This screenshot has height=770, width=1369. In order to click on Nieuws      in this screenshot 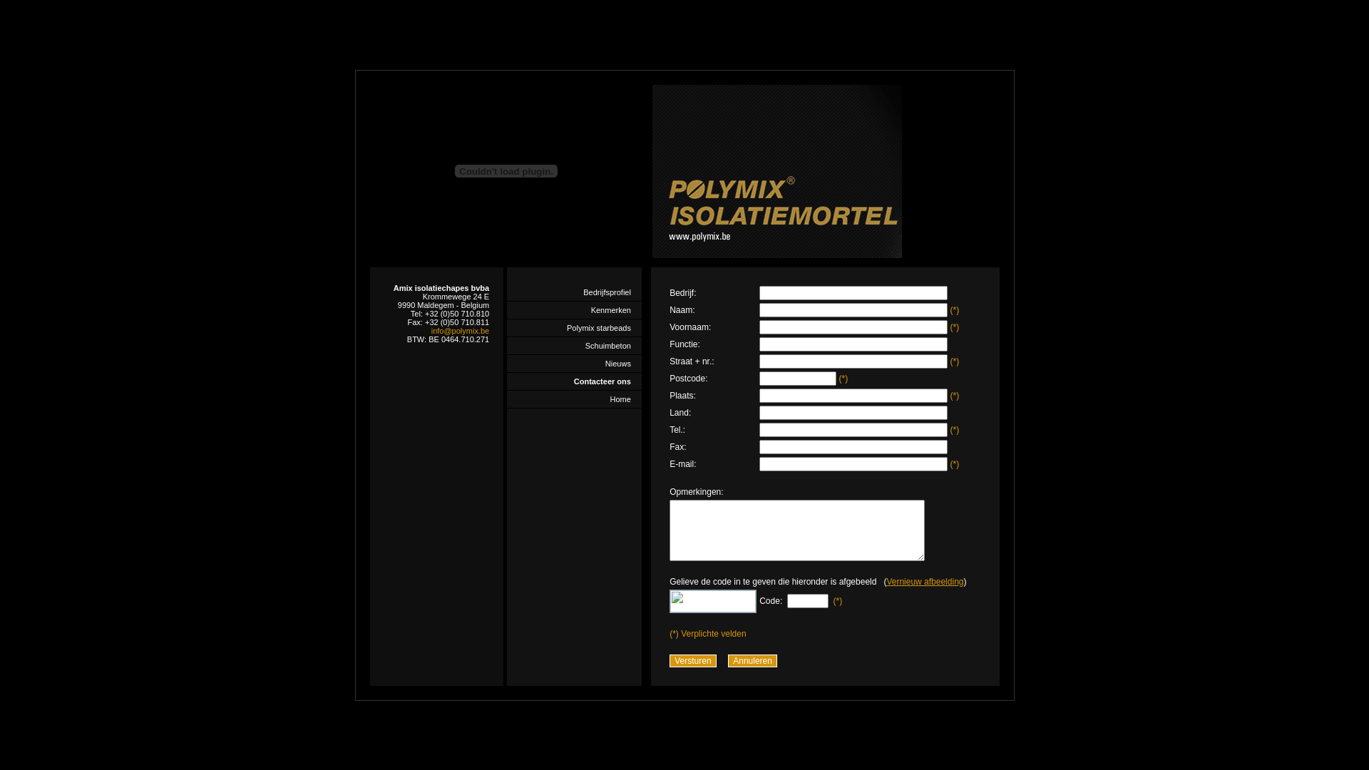, I will do `click(575, 364)`.